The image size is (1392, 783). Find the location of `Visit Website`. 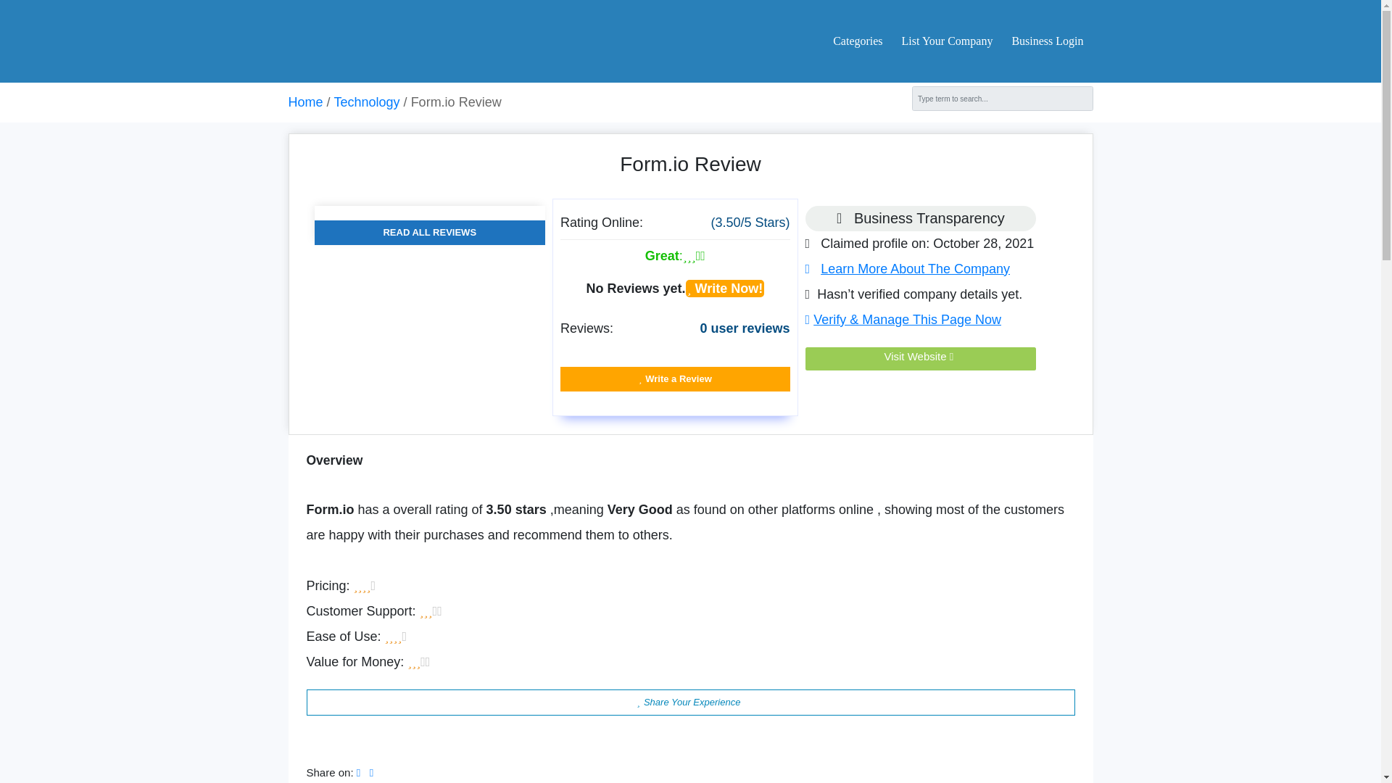

Visit Website is located at coordinates (921, 356).